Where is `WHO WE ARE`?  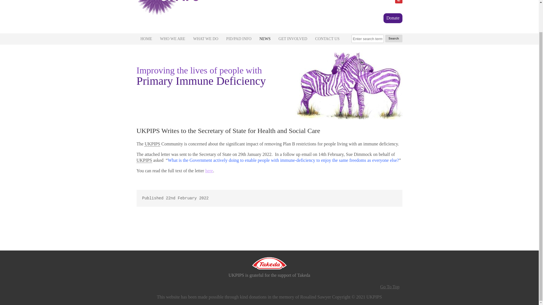
WHO WE ARE is located at coordinates (173, 39).